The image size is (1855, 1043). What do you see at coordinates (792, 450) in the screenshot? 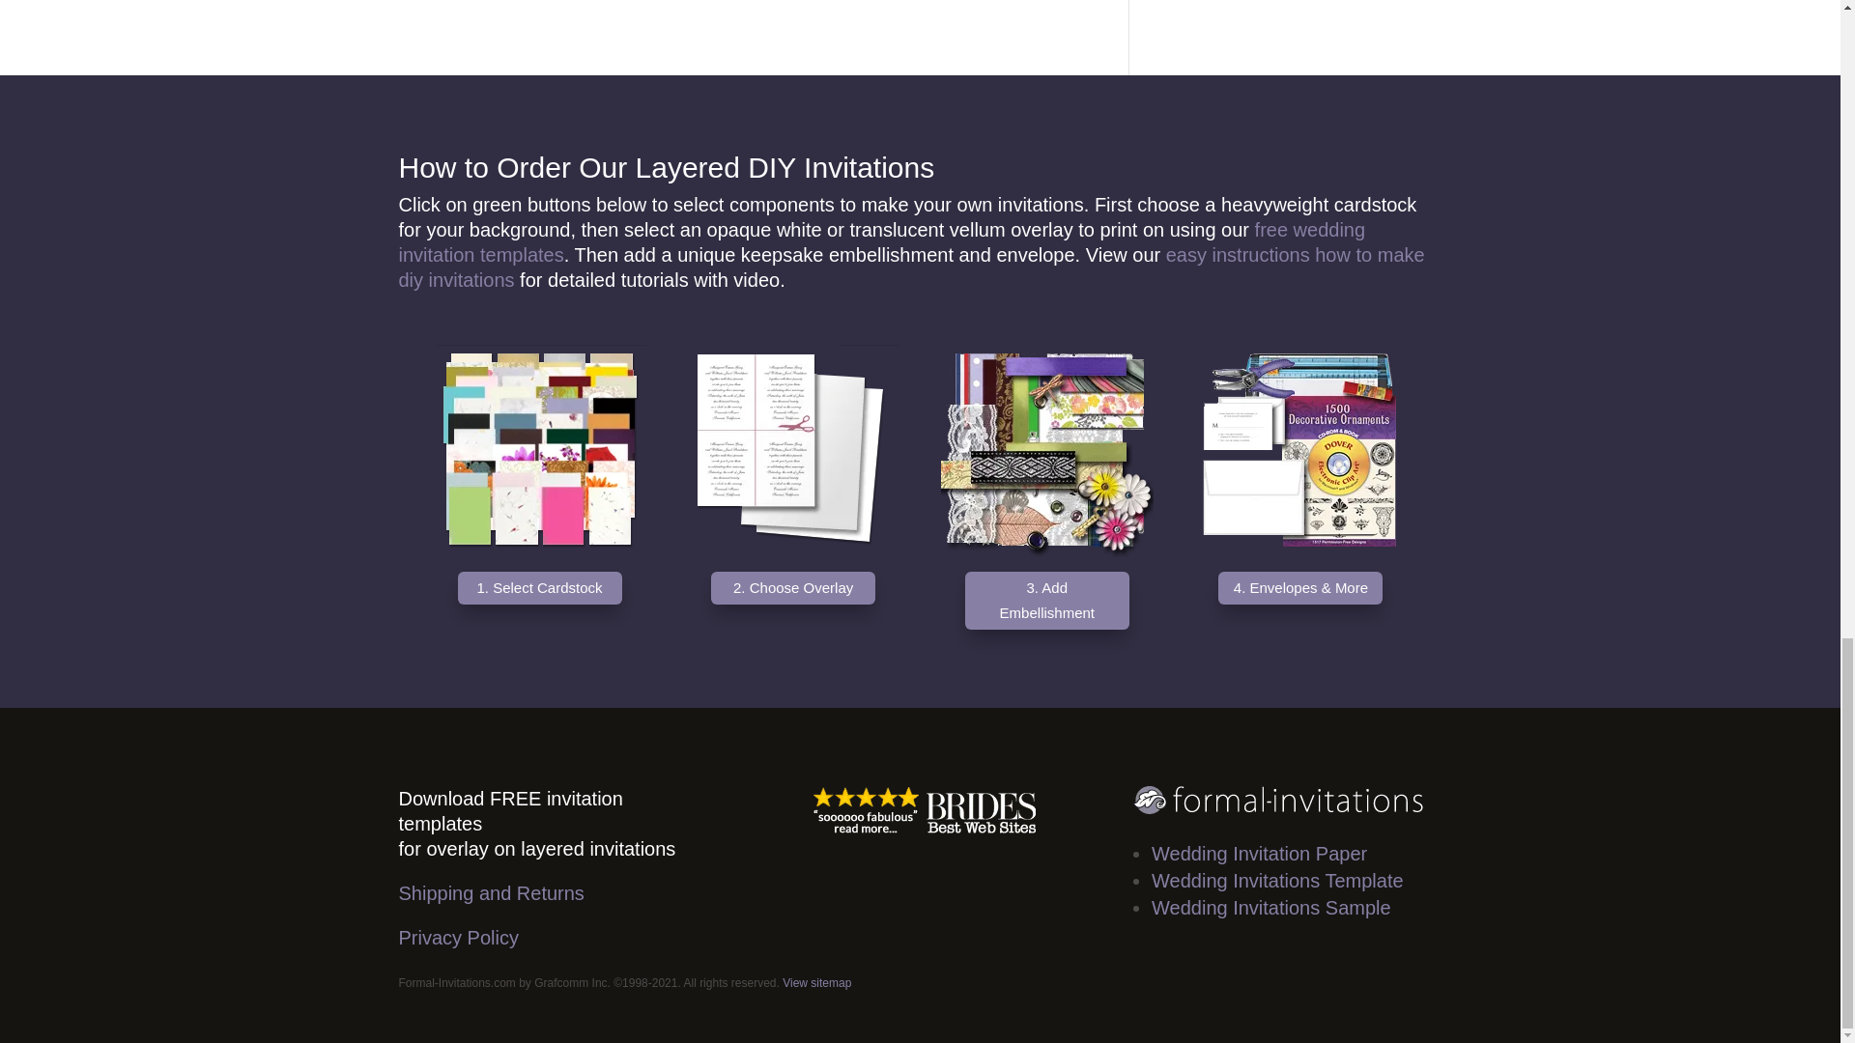
I see `order-overlay` at bounding box center [792, 450].